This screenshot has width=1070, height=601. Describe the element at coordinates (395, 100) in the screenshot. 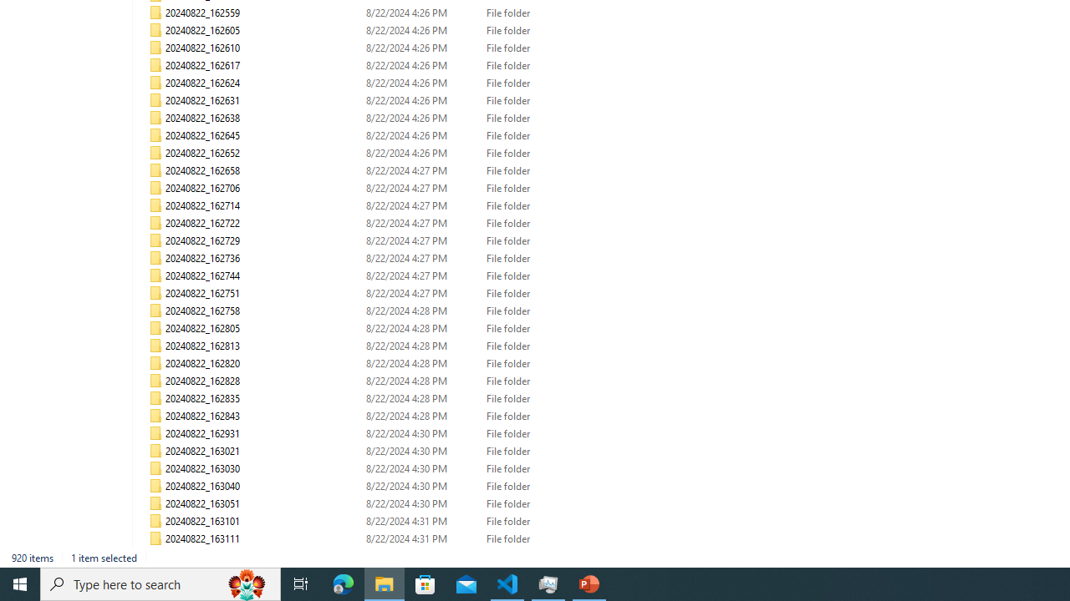

I see `20240822_162631` at that location.